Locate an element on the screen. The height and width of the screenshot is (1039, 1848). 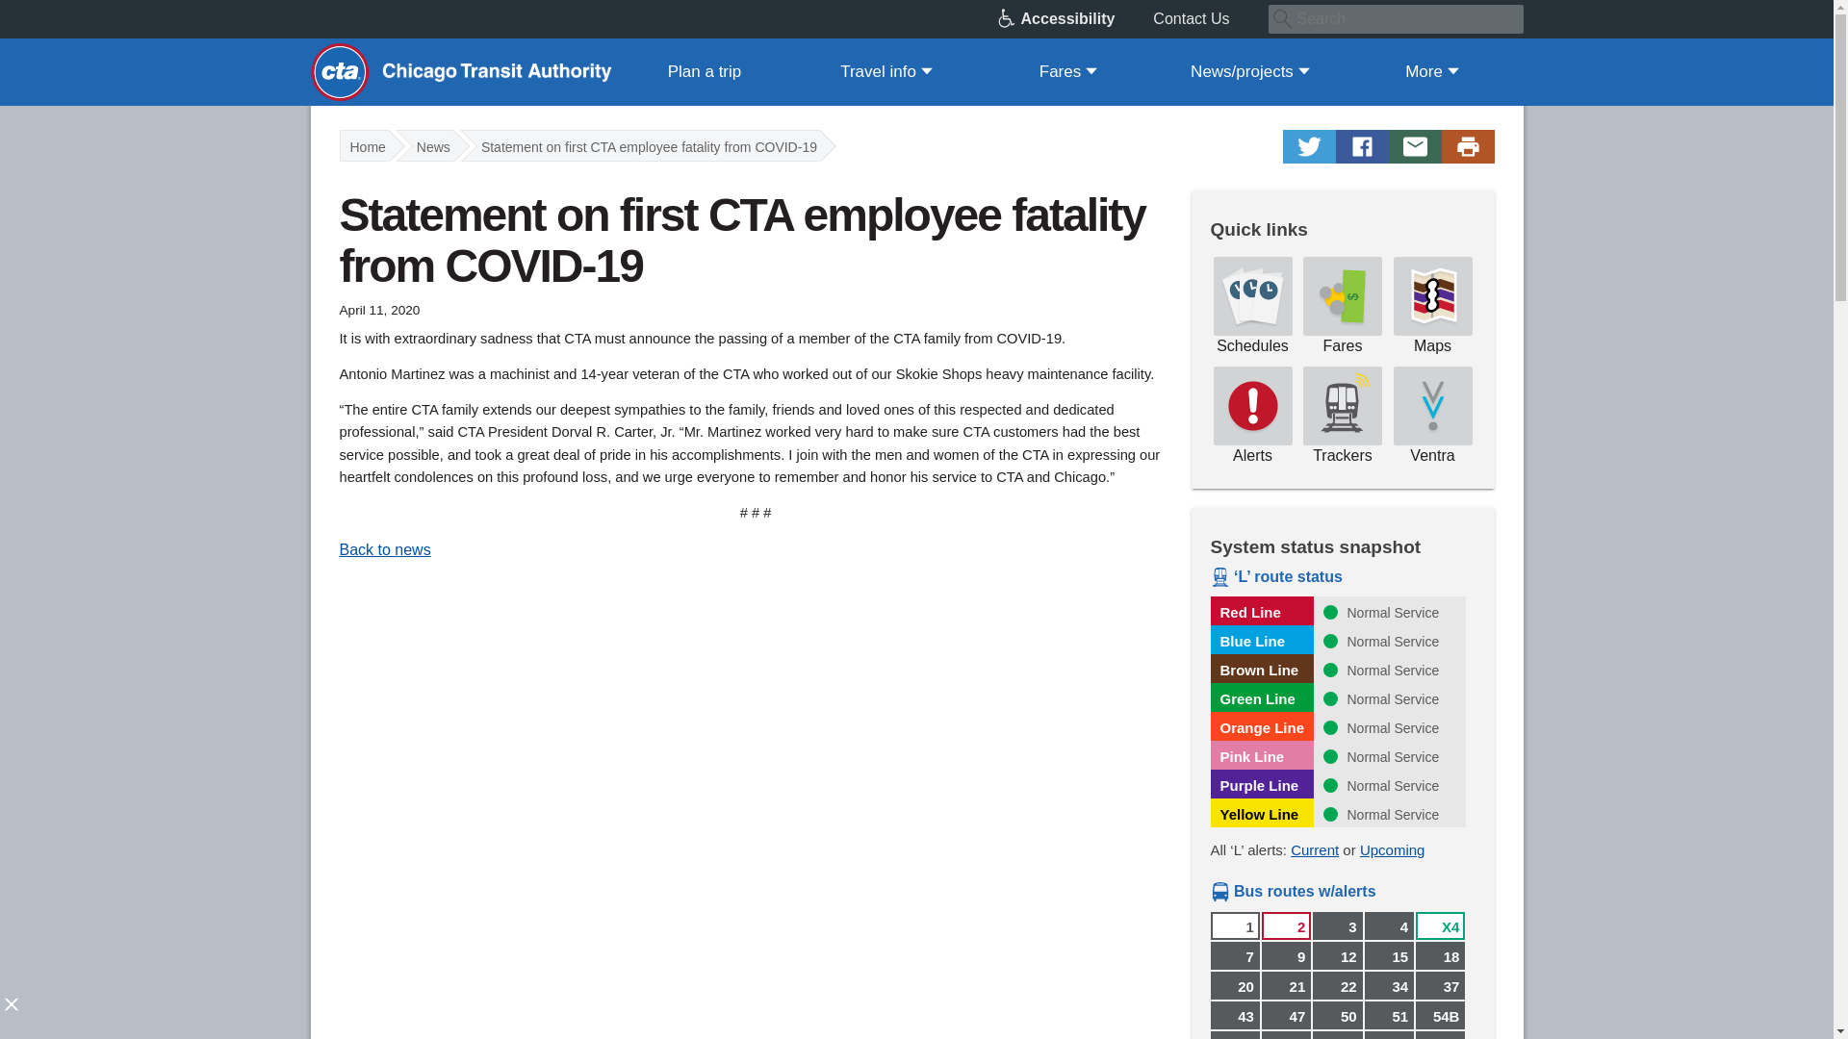
Plan a trip is located at coordinates (705, 71).